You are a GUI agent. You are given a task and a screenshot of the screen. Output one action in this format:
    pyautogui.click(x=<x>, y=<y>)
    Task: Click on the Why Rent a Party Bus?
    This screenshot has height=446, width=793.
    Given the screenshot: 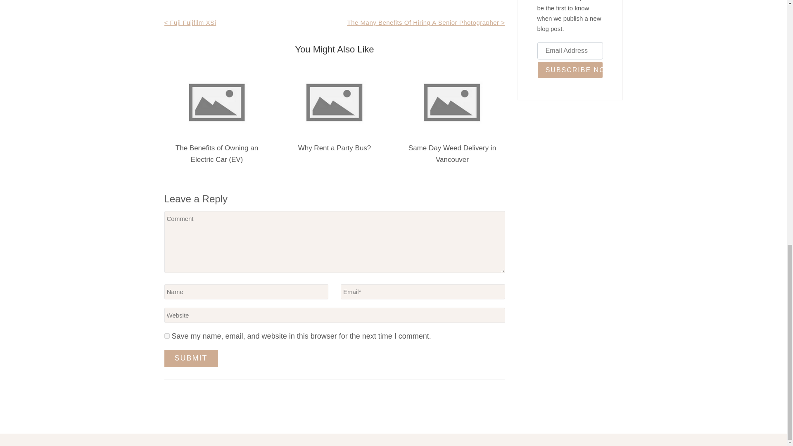 What is the action you would take?
    pyautogui.click(x=335, y=148)
    